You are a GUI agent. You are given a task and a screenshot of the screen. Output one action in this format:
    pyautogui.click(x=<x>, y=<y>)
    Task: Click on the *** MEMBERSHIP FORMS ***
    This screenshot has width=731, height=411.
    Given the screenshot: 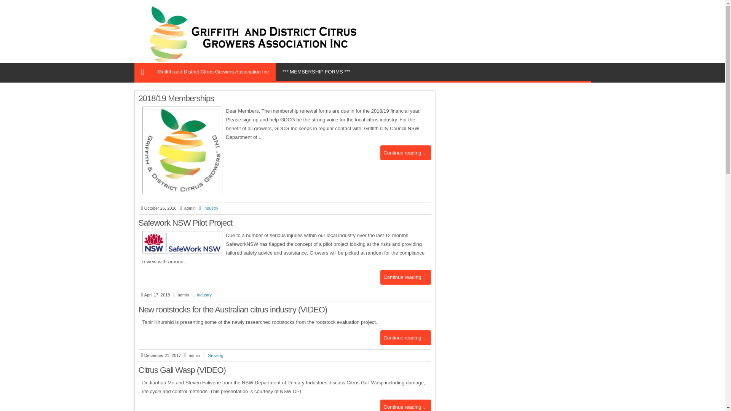 What is the action you would take?
    pyautogui.click(x=316, y=72)
    